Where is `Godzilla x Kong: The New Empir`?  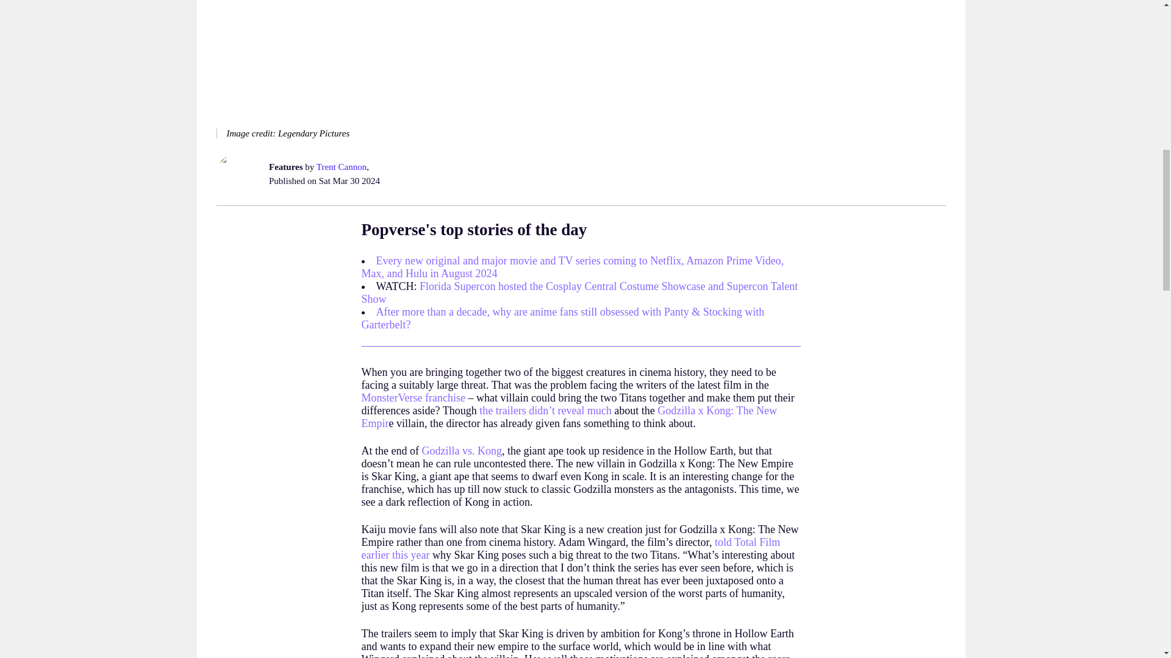 Godzilla x Kong: The New Empir is located at coordinates (568, 417).